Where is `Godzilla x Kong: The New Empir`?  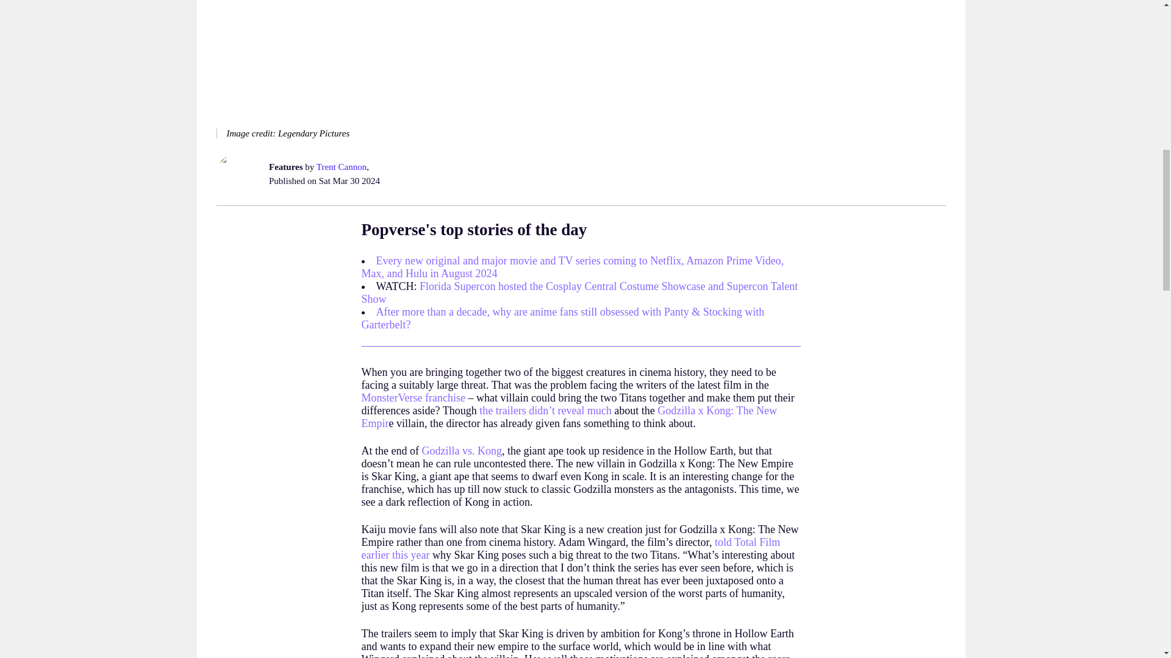 Godzilla x Kong: The New Empir is located at coordinates (568, 417).